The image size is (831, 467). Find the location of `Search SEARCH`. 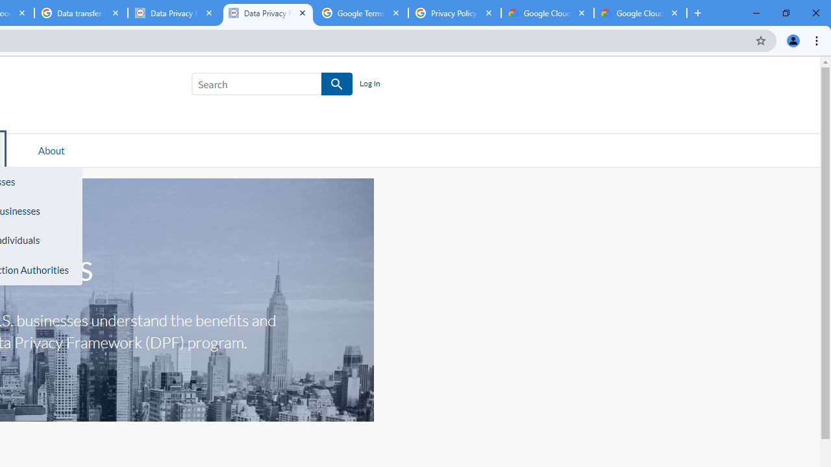

Search SEARCH is located at coordinates (272, 86).